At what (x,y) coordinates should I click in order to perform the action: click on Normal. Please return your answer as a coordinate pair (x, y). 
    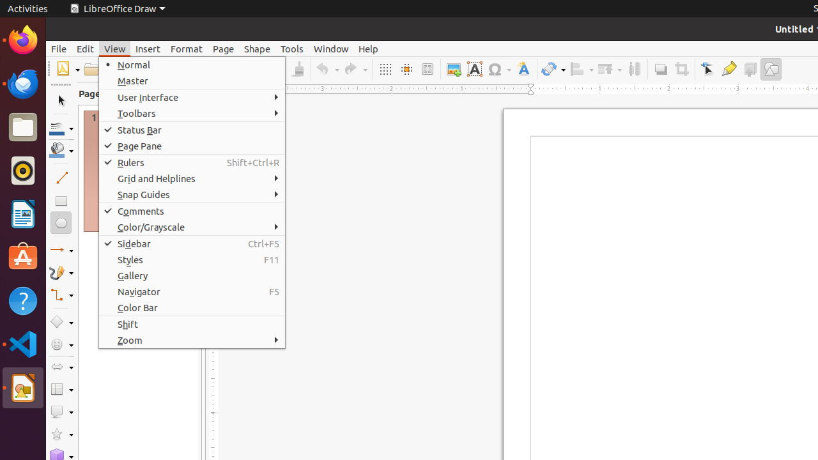
    Looking at the image, I should click on (192, 65).